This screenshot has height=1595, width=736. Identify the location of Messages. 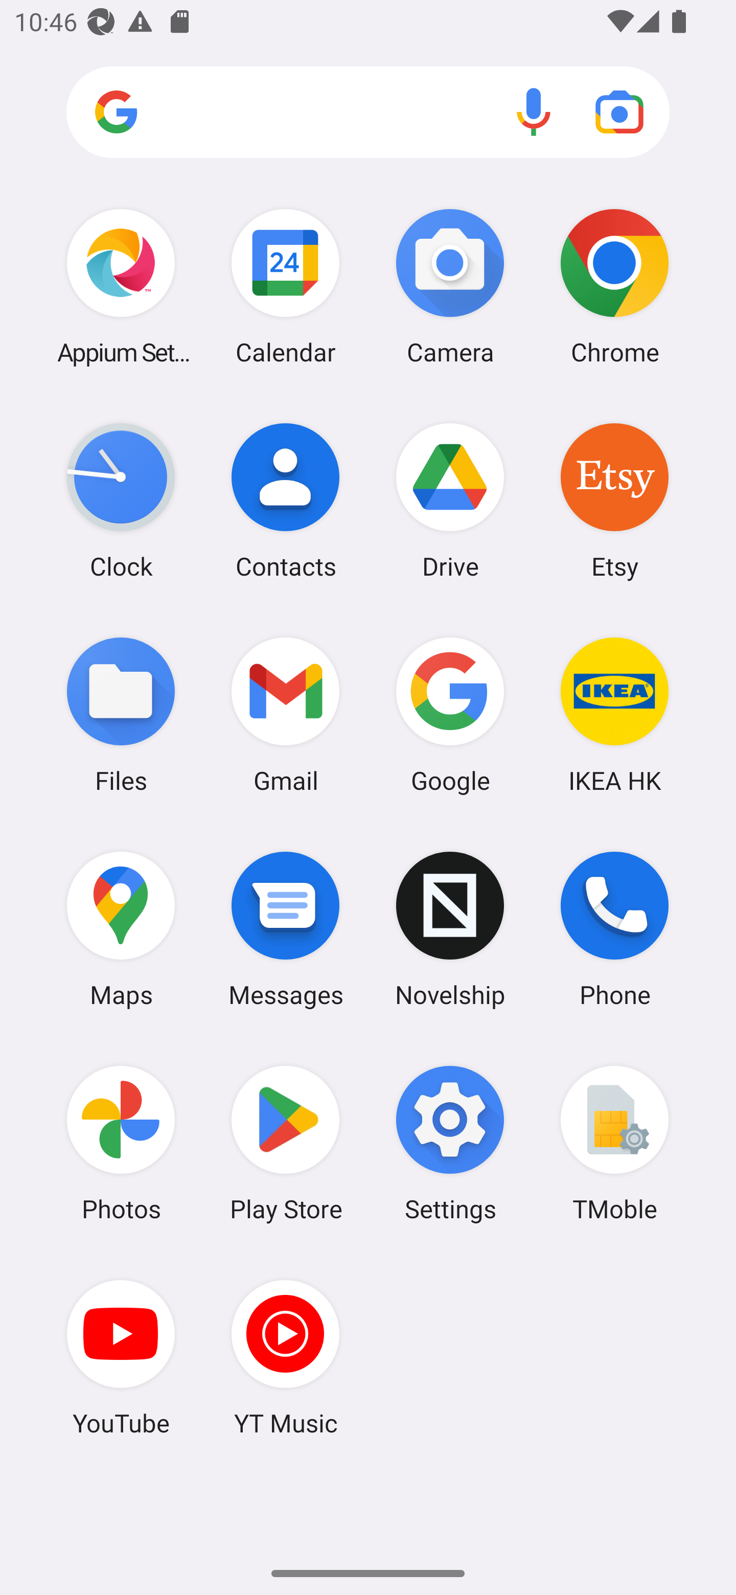
(285, 929).